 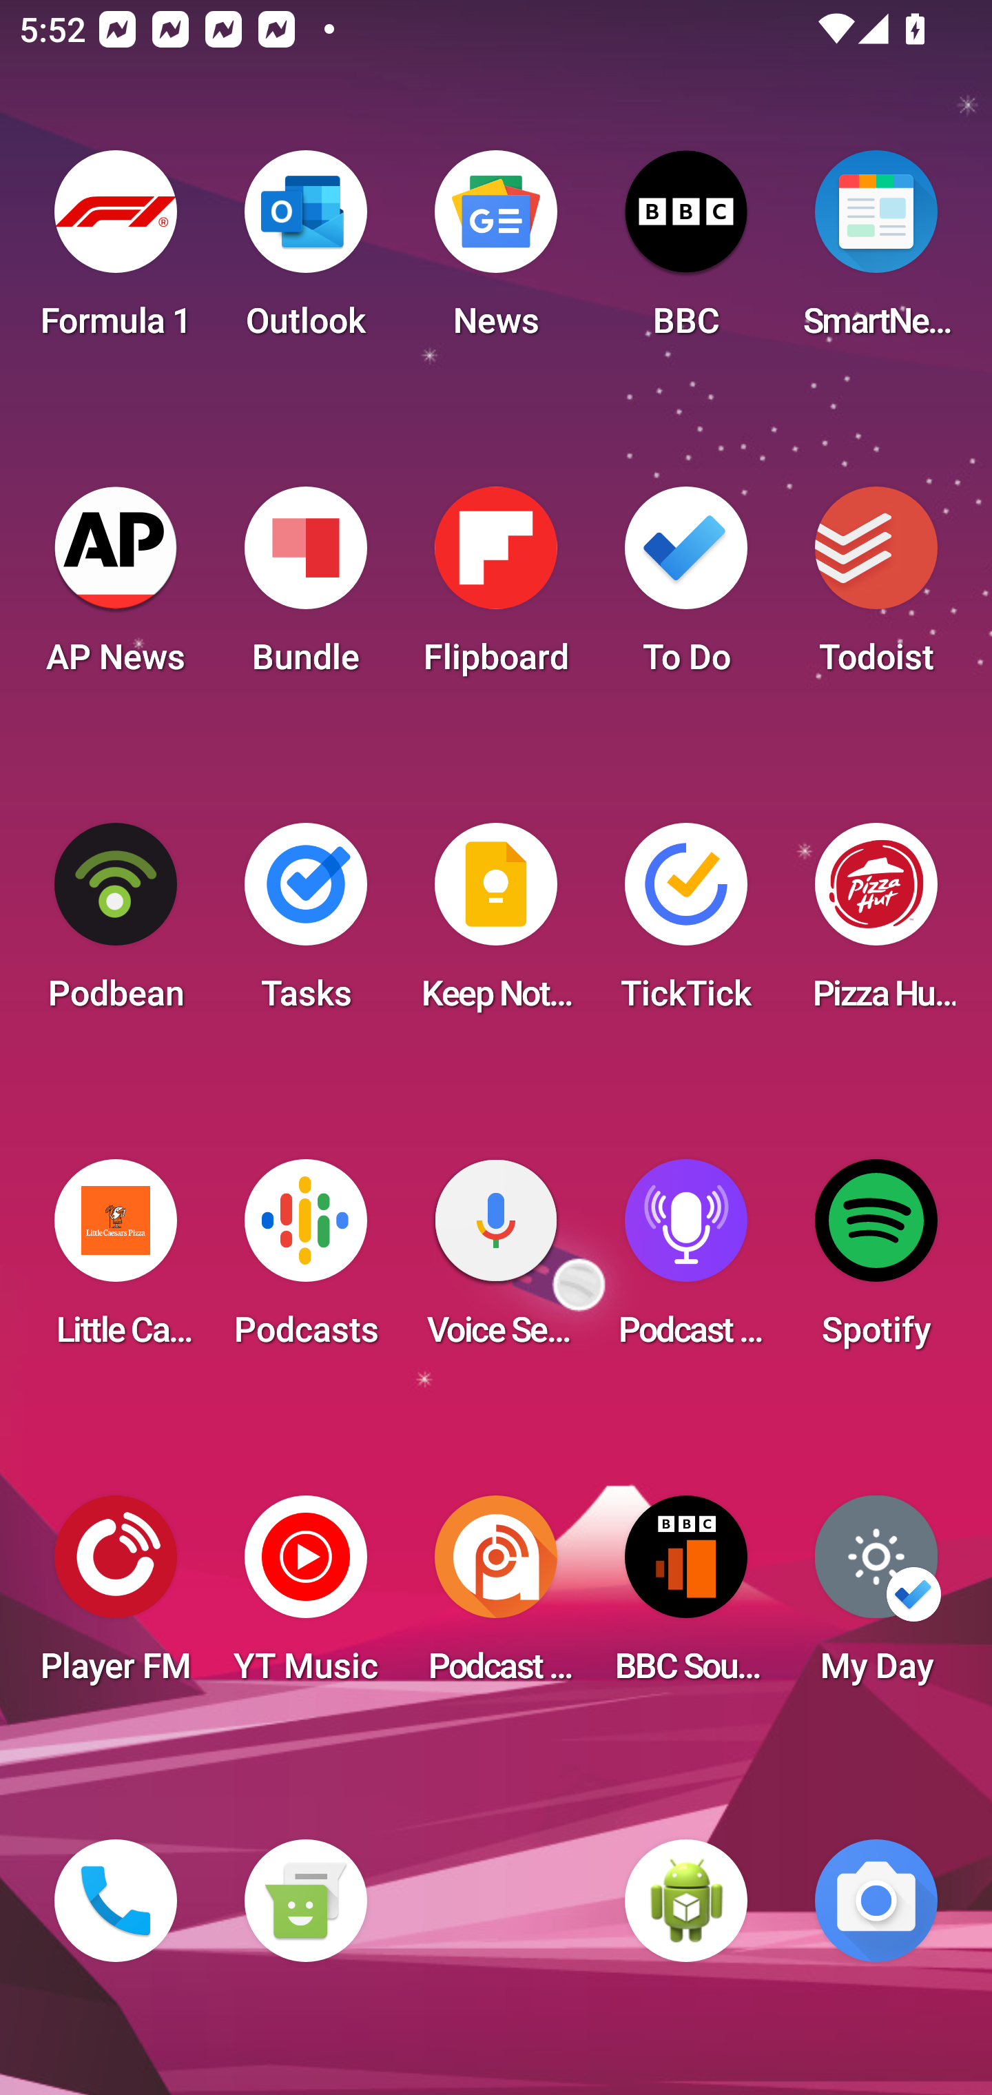 What do you see at coordinates (116, 1597) in the screenshot?
I see `Player FM` at bounding box center [116, 1597].